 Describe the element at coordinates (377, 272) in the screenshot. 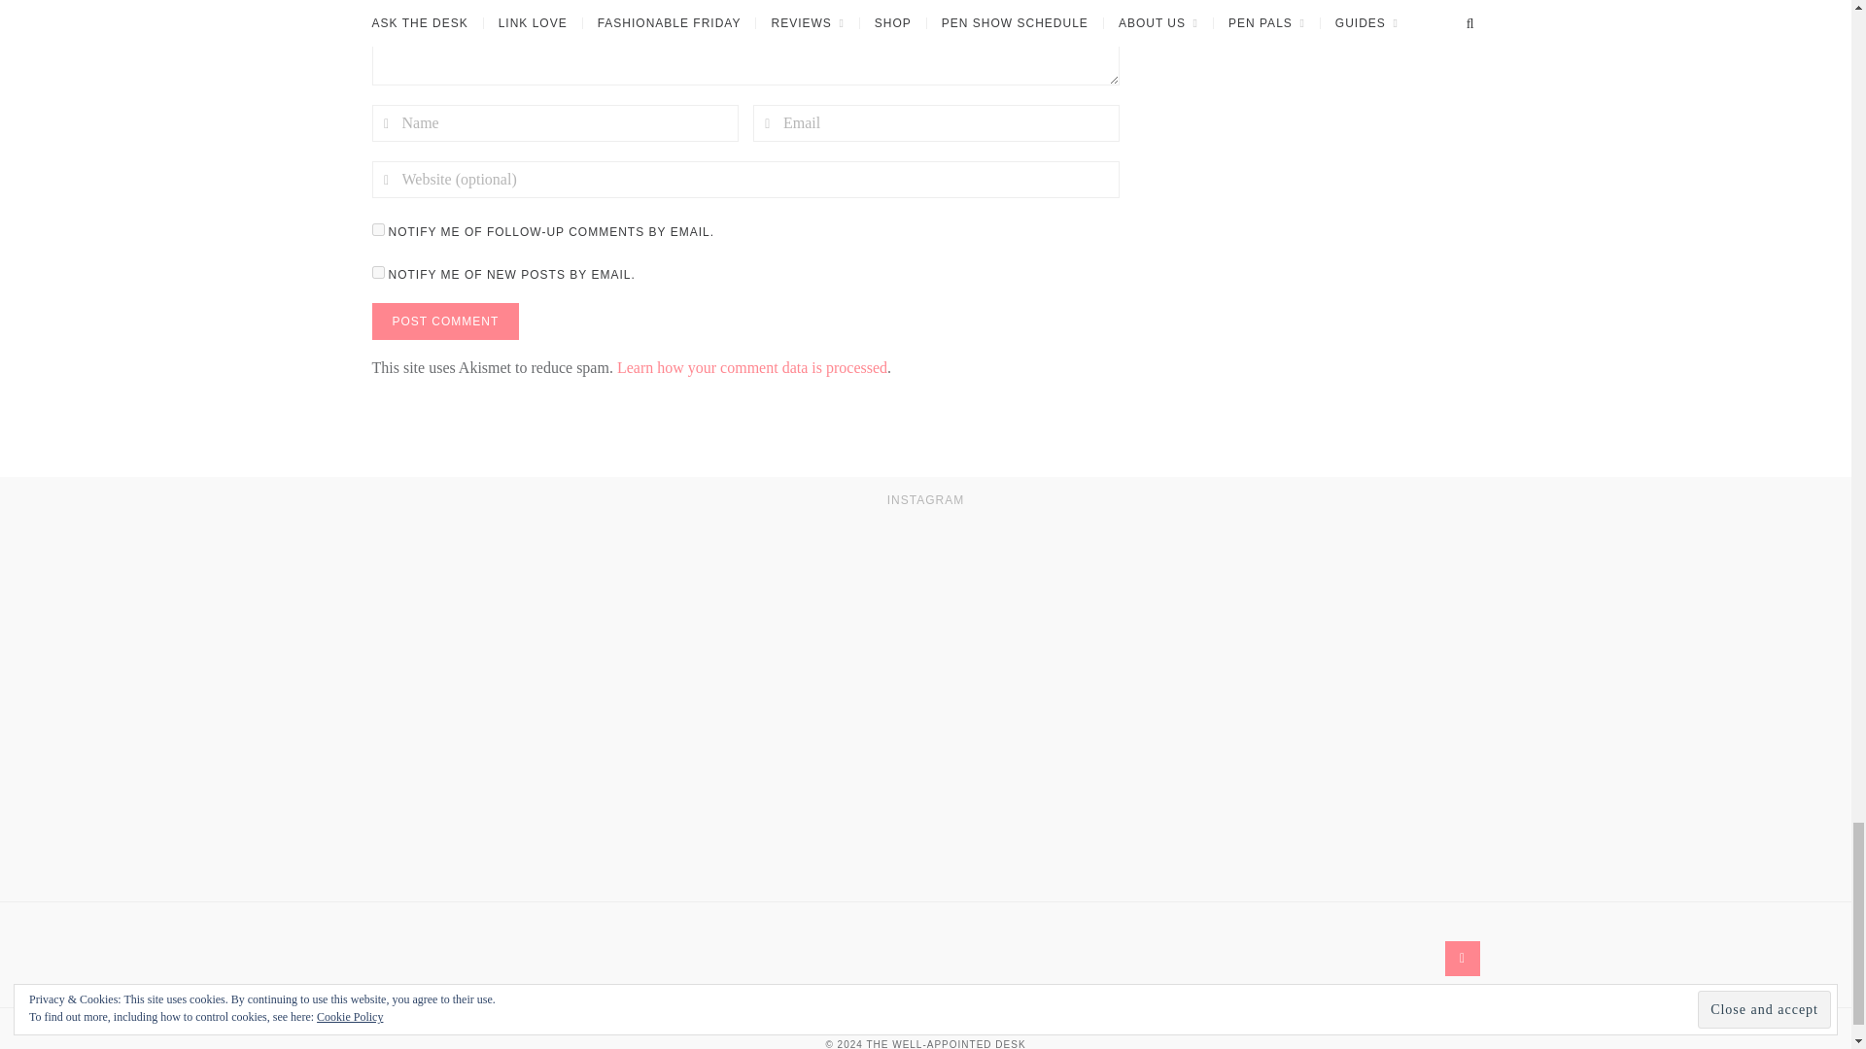

I see `subscribe` at that location.